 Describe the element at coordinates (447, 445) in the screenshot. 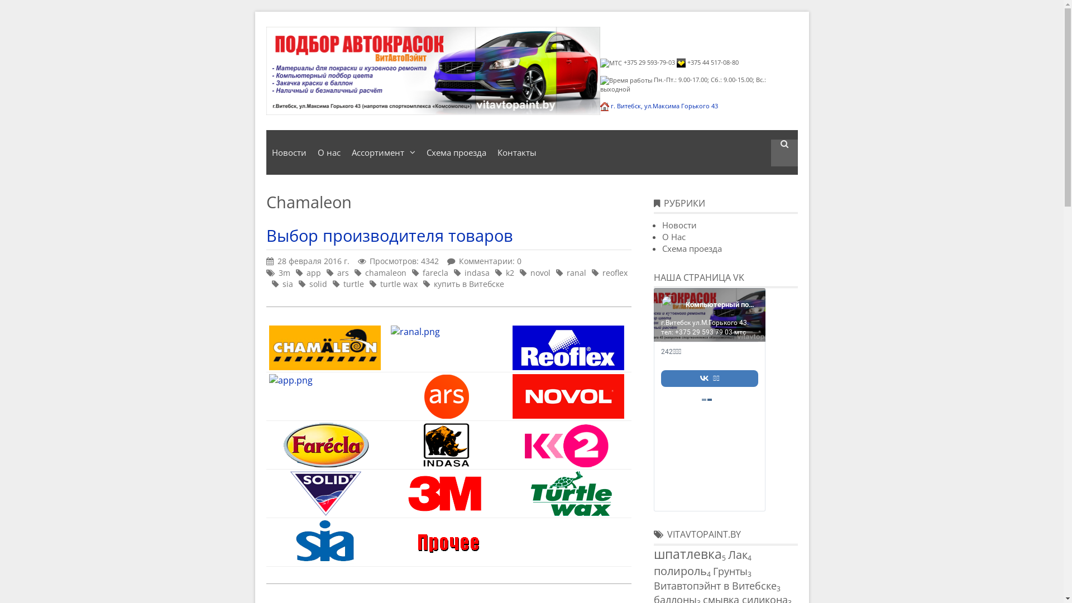

I see `indasa.png` at that location.